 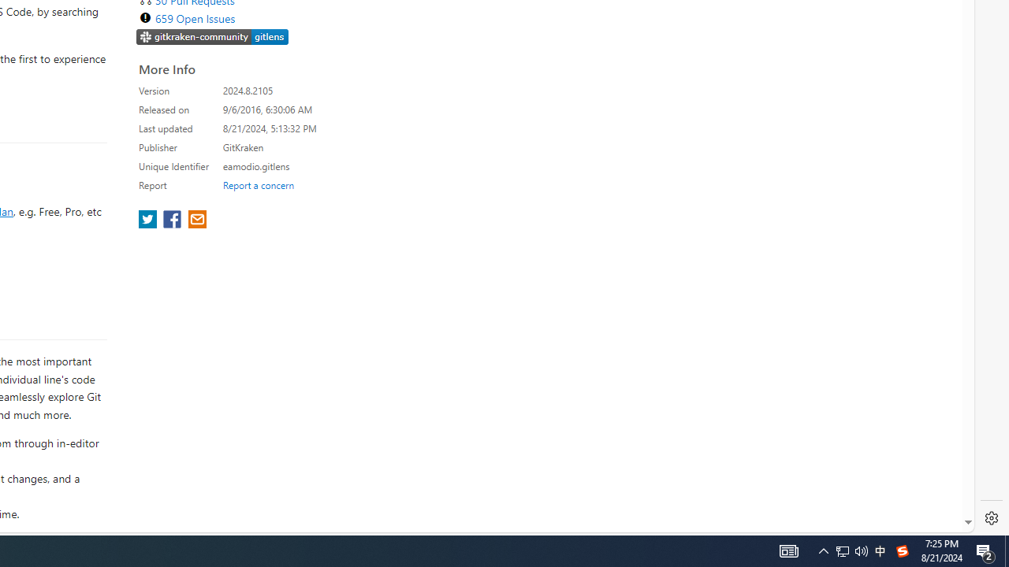 What do you see at coordinates (258, 184) in the screenshot?
I see `Report a concern` at bounding box center [258, 184].